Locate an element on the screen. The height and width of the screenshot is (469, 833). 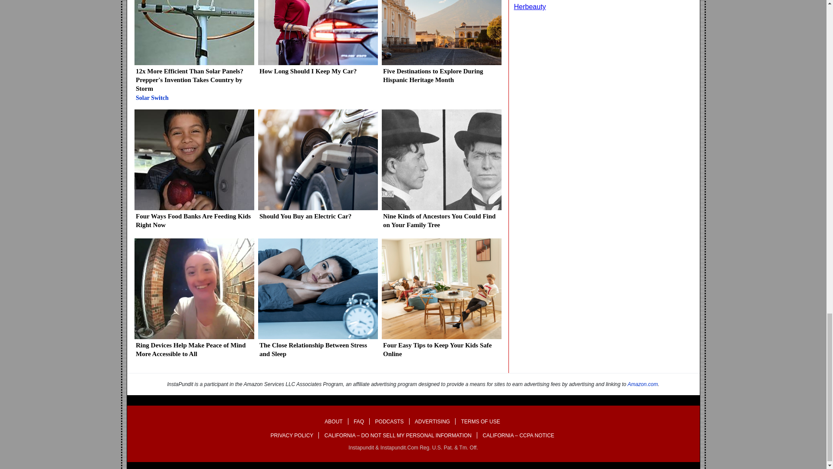
Five Destinations to Explore During Hispanic Heritage Month is located at coordinates (441, 45).